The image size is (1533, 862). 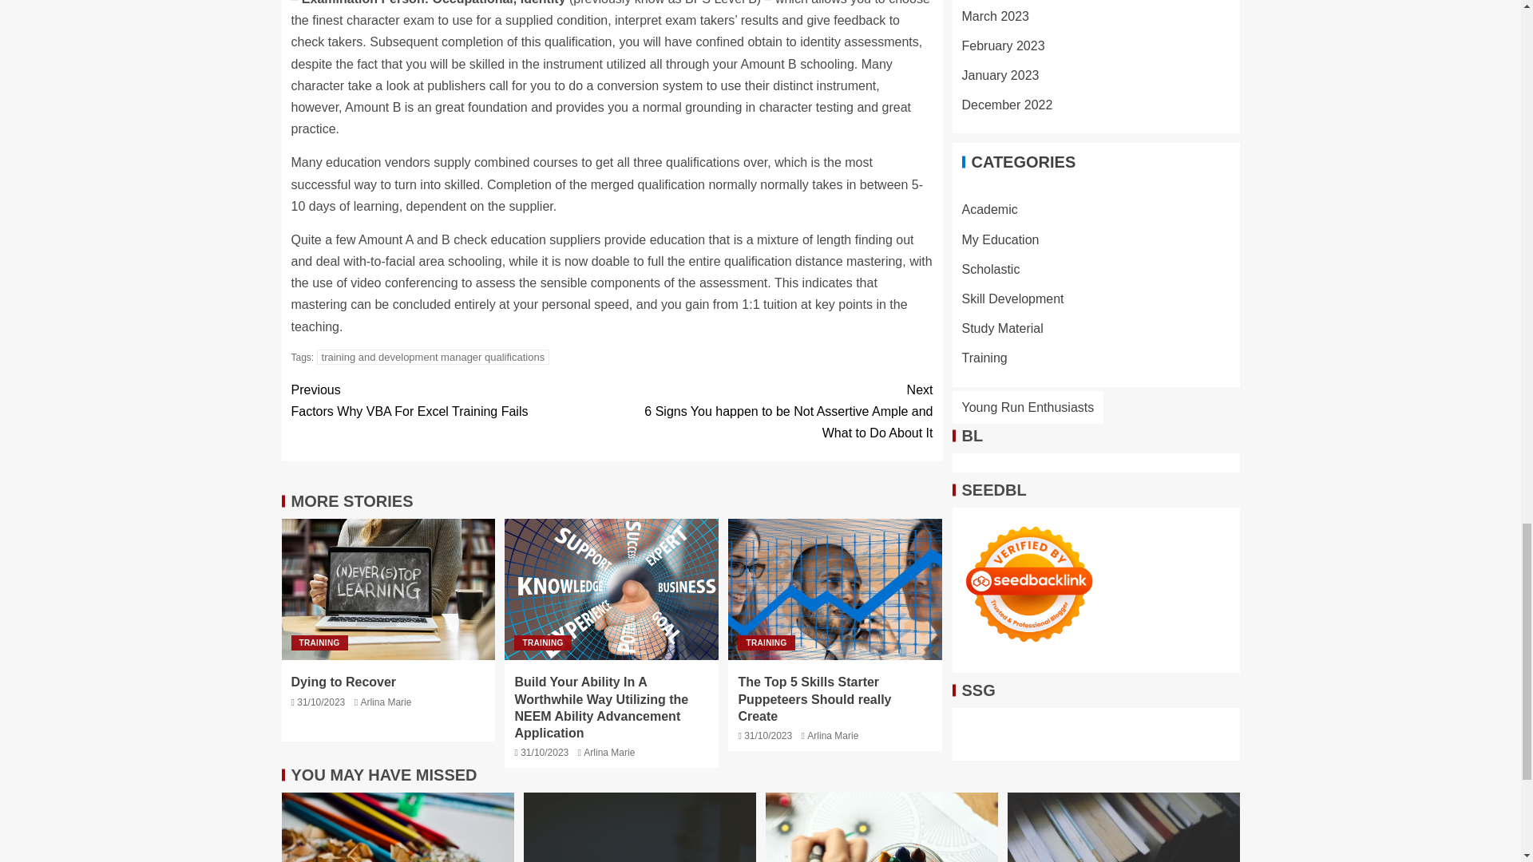 I want to click on The Top 5 Skills Starter Puppeteers Should really Create, so click(x=397, y=827).